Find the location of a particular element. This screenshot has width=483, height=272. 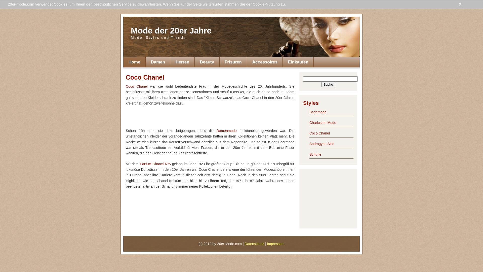

Frisuren is located at coordinates (233, 62).